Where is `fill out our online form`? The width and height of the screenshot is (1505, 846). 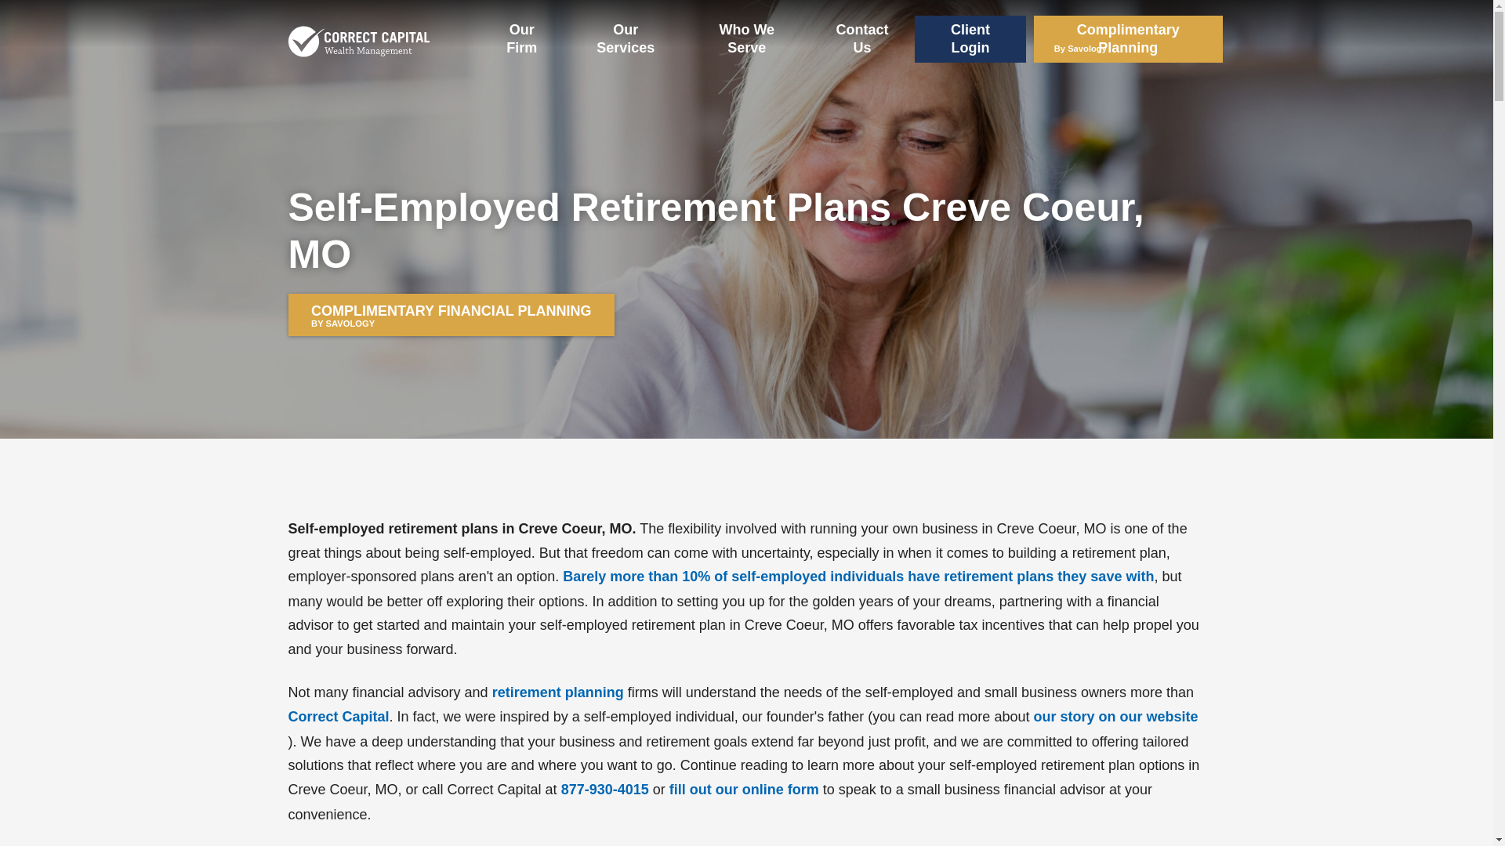
fill out our online form is located at coordinates (744, 790).